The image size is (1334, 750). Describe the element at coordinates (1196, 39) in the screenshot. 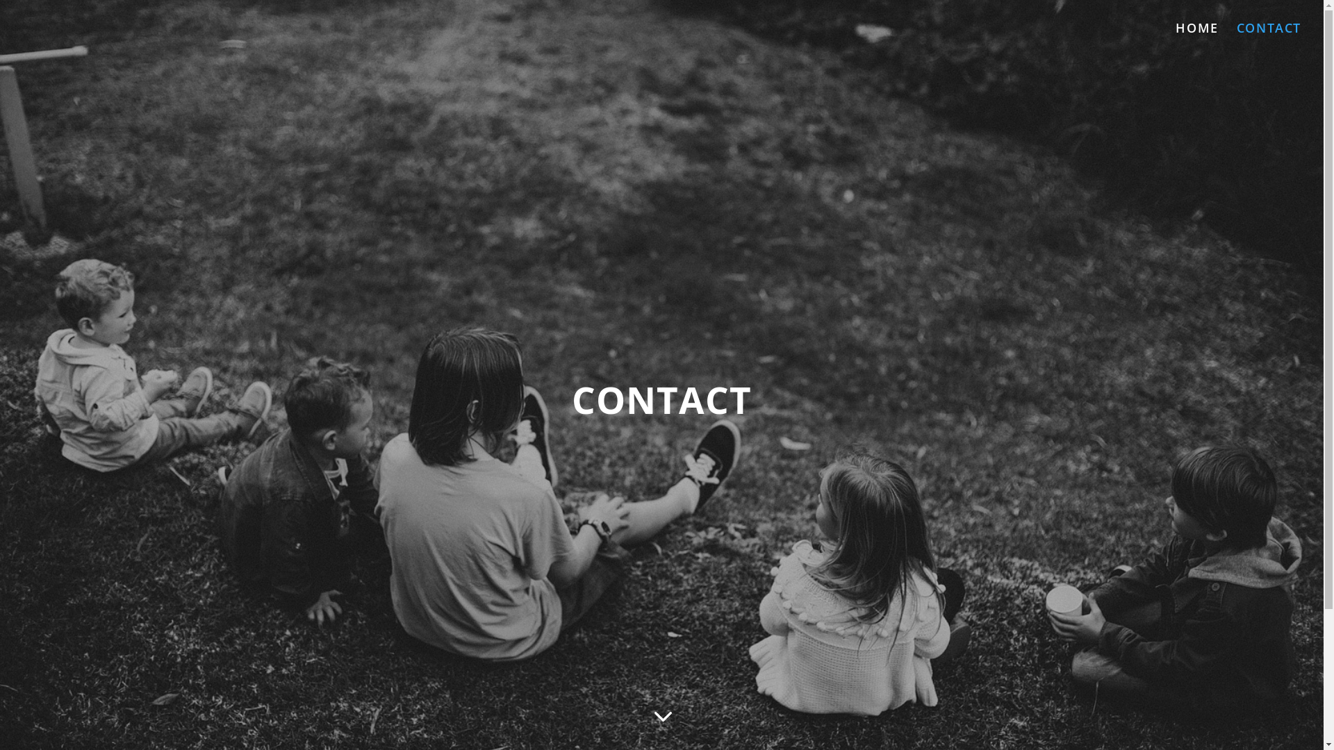

I see `HOME` at that location.